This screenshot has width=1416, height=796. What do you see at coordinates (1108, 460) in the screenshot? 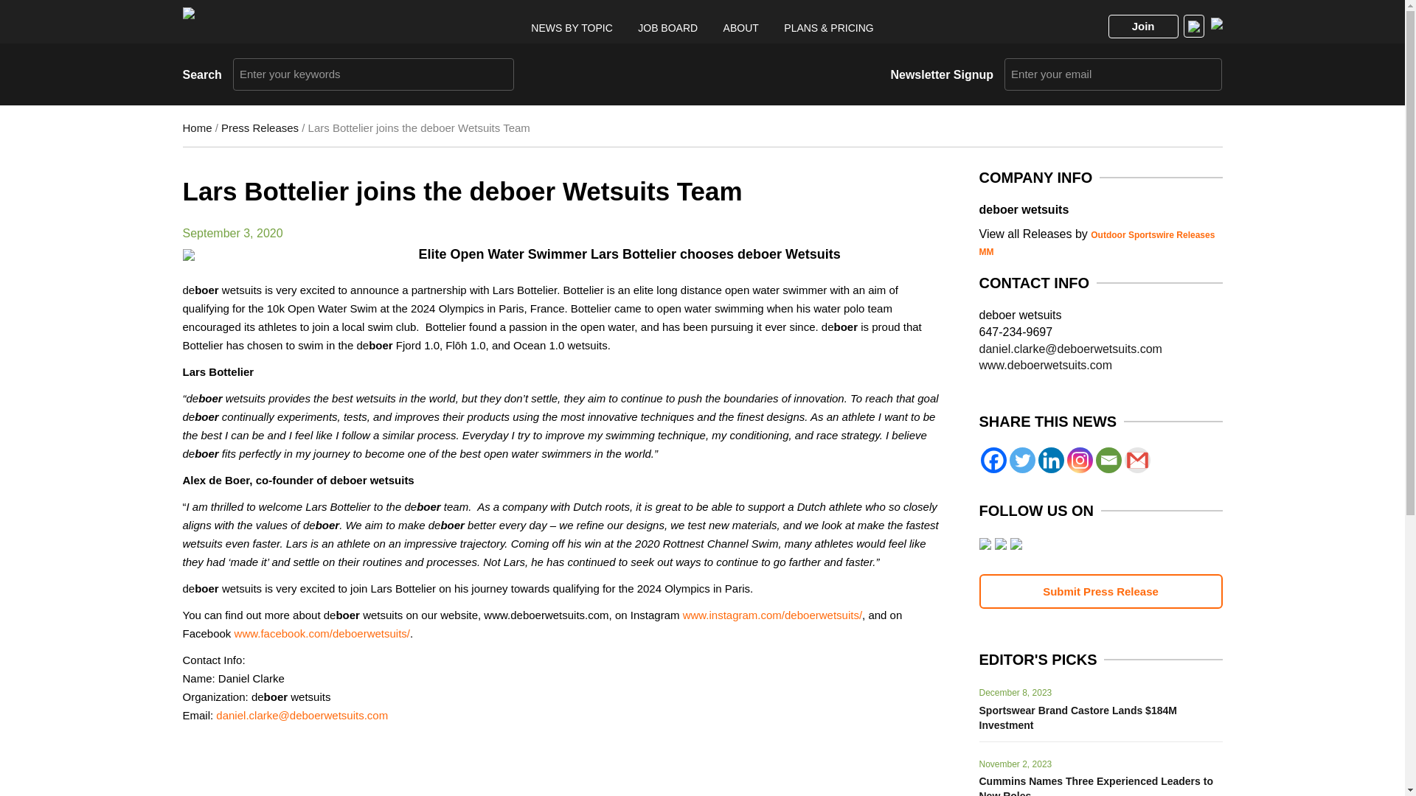
I see `Email` at bounding box center [1108, 460].